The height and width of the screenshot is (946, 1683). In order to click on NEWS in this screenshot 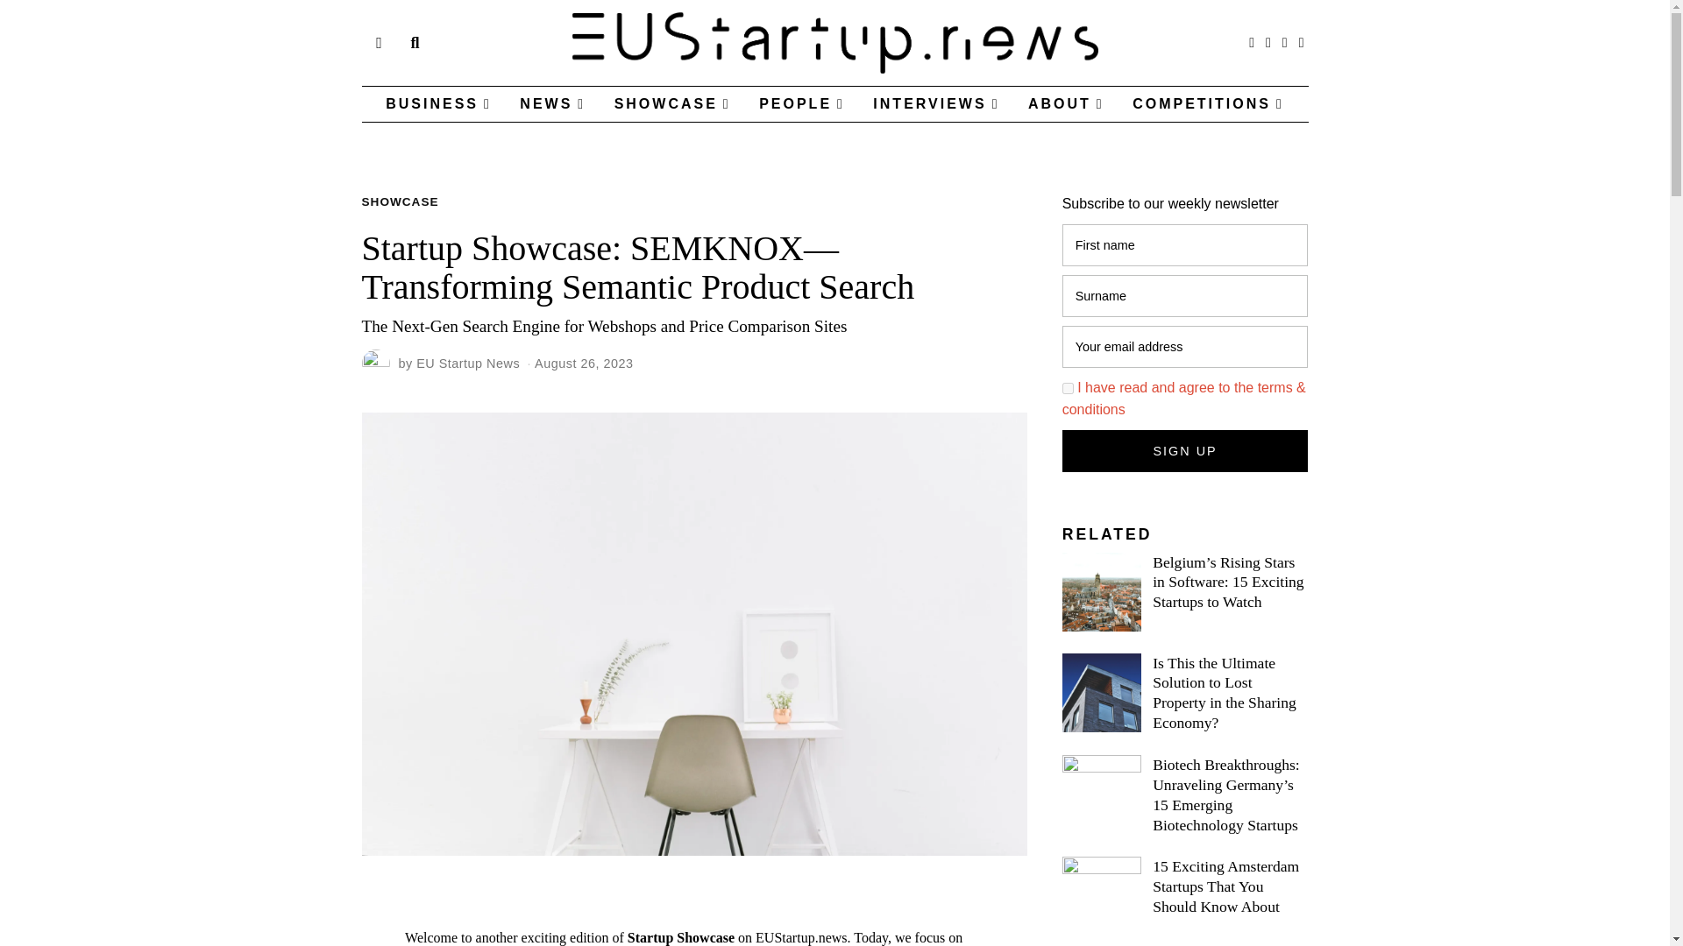, I will do `click(552, 104)`.